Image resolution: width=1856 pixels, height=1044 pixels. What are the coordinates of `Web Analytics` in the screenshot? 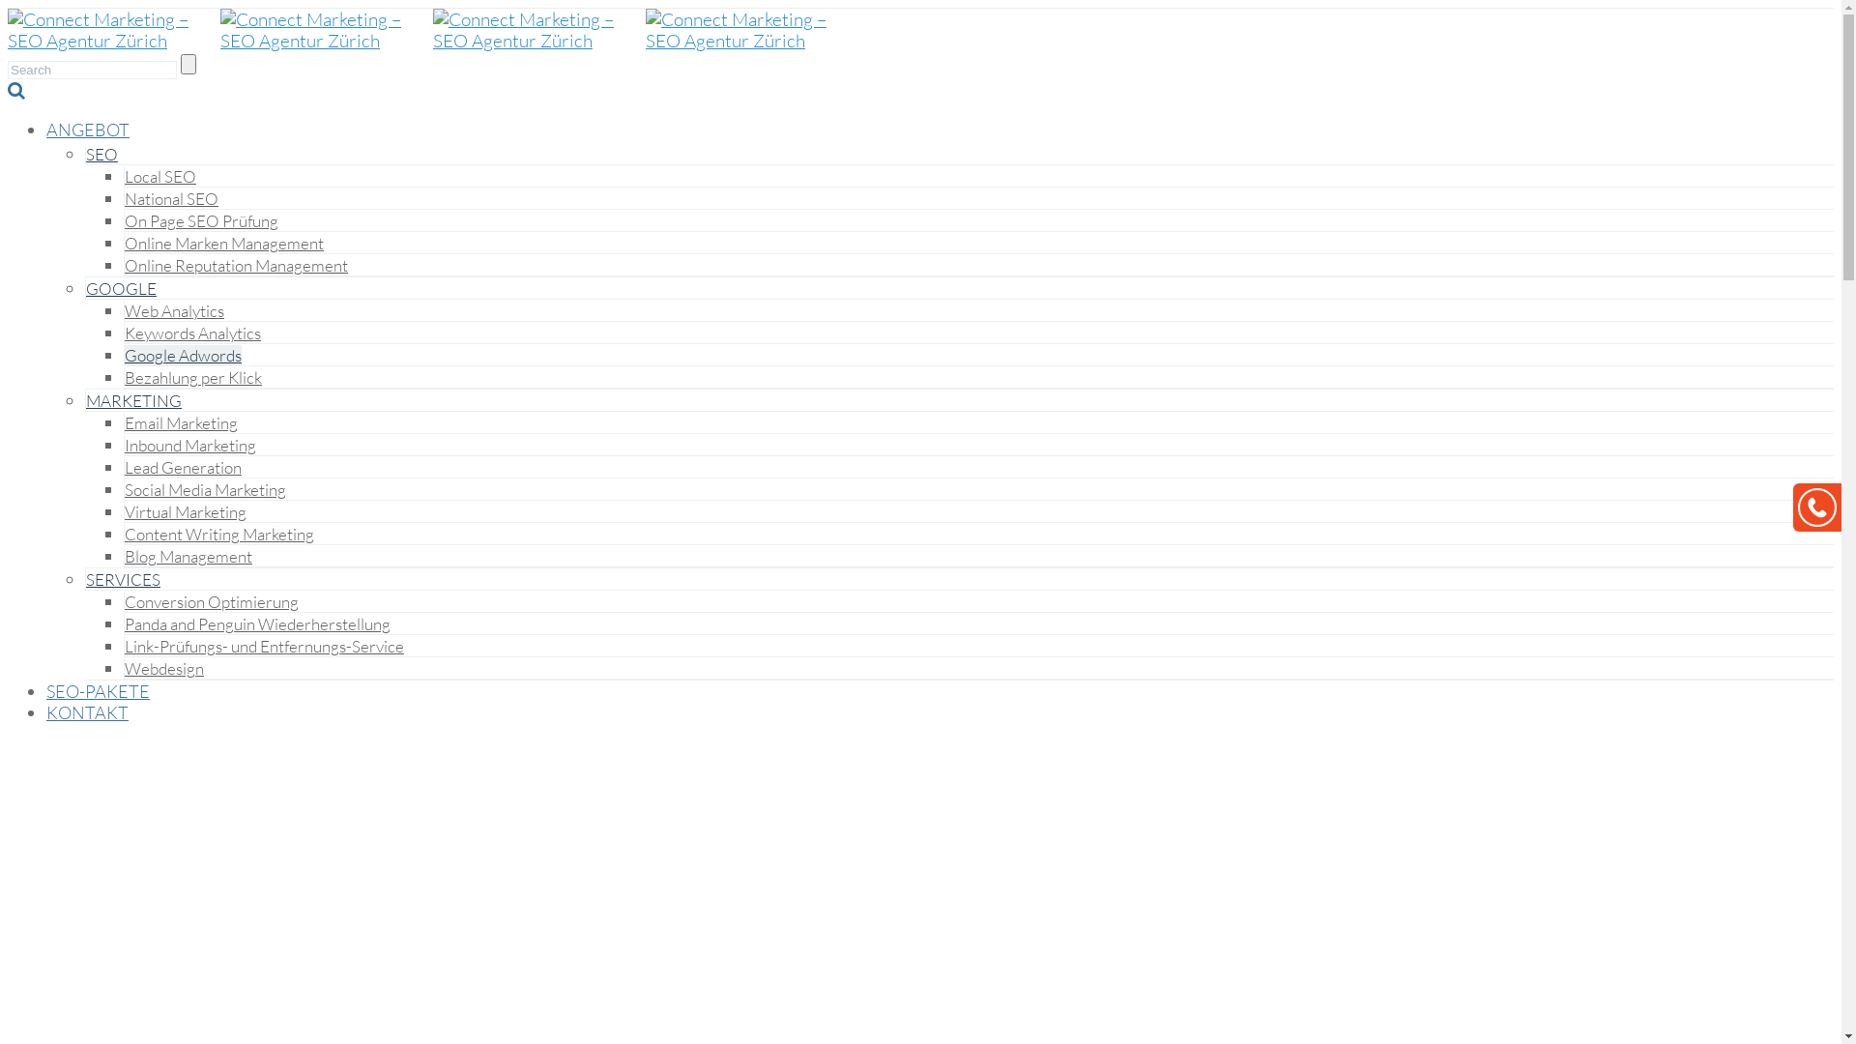 It's located at (174, 311).